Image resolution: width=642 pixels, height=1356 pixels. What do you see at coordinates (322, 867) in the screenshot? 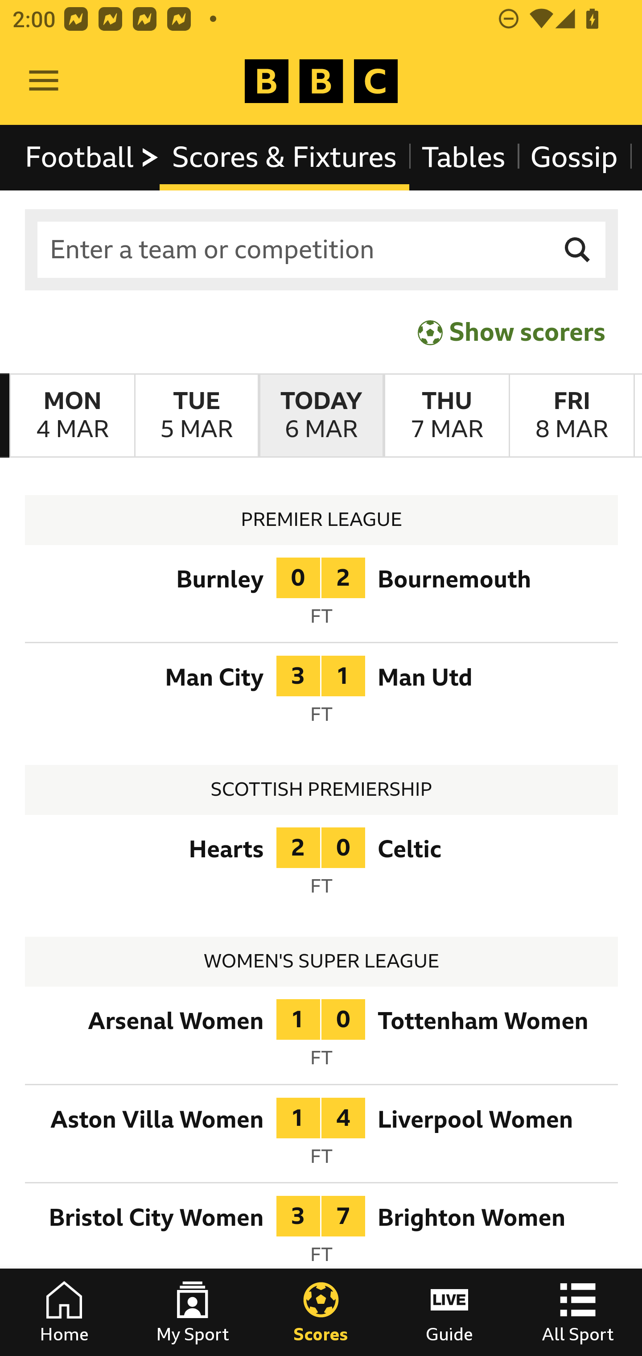
I see `68395495 Heart of Midlothian 2 Celtic 0 Full Time` at bounding box center [322, 867].